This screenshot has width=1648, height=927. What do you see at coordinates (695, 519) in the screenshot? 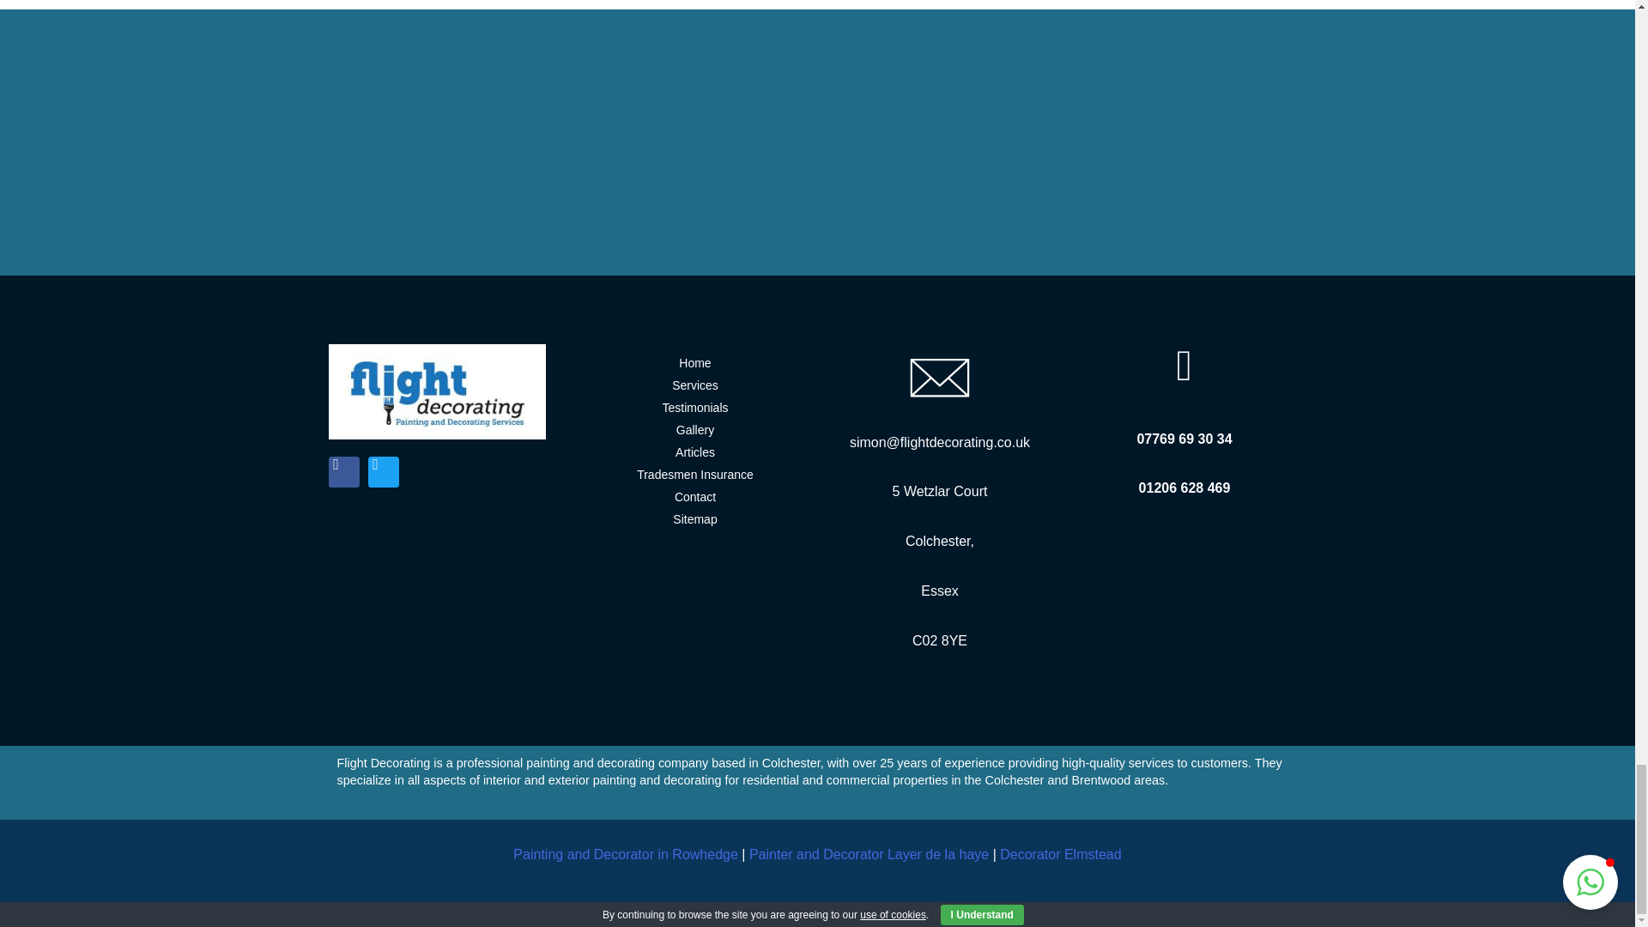
I see `Sitemap` at bounding box center [695, 519].